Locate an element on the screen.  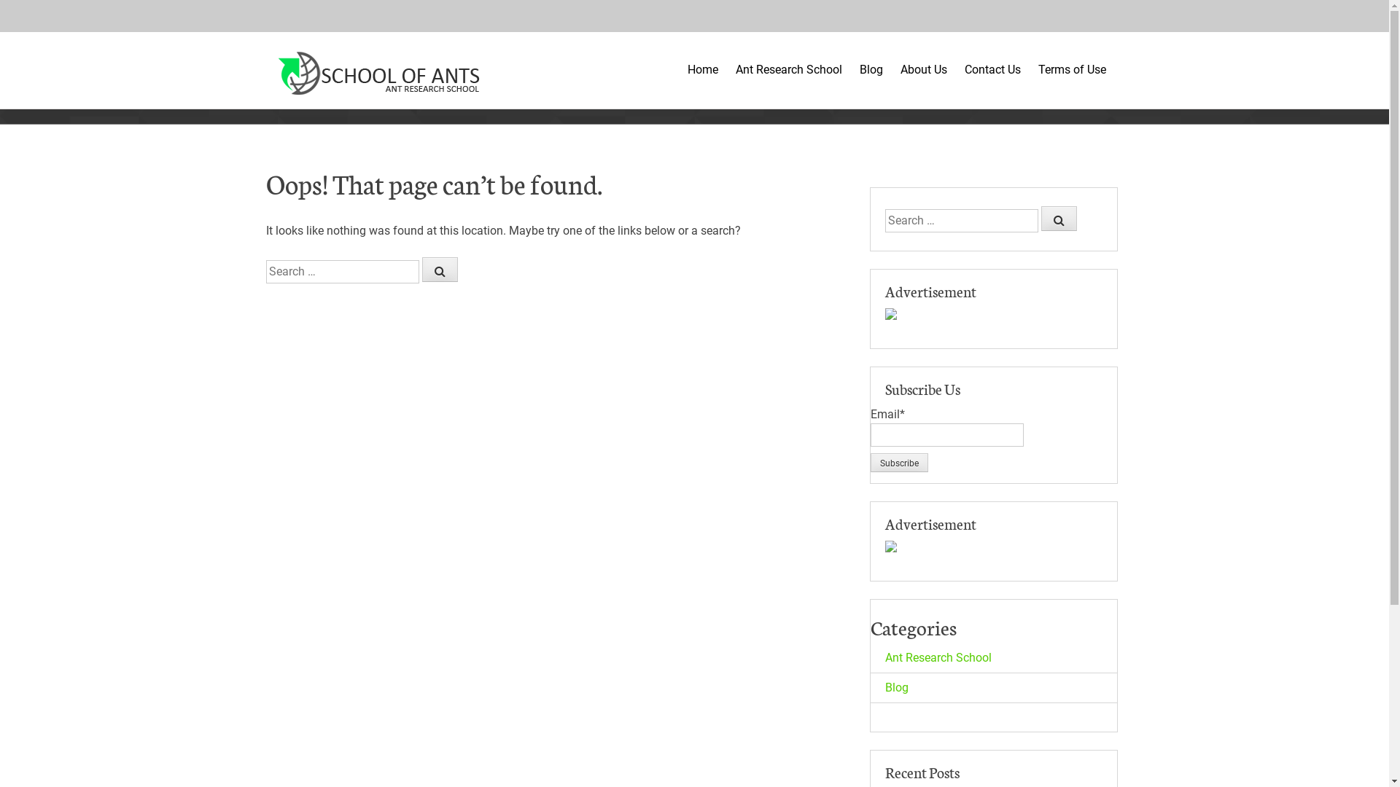
Terms of Use is located at coordinates (1072, 83).